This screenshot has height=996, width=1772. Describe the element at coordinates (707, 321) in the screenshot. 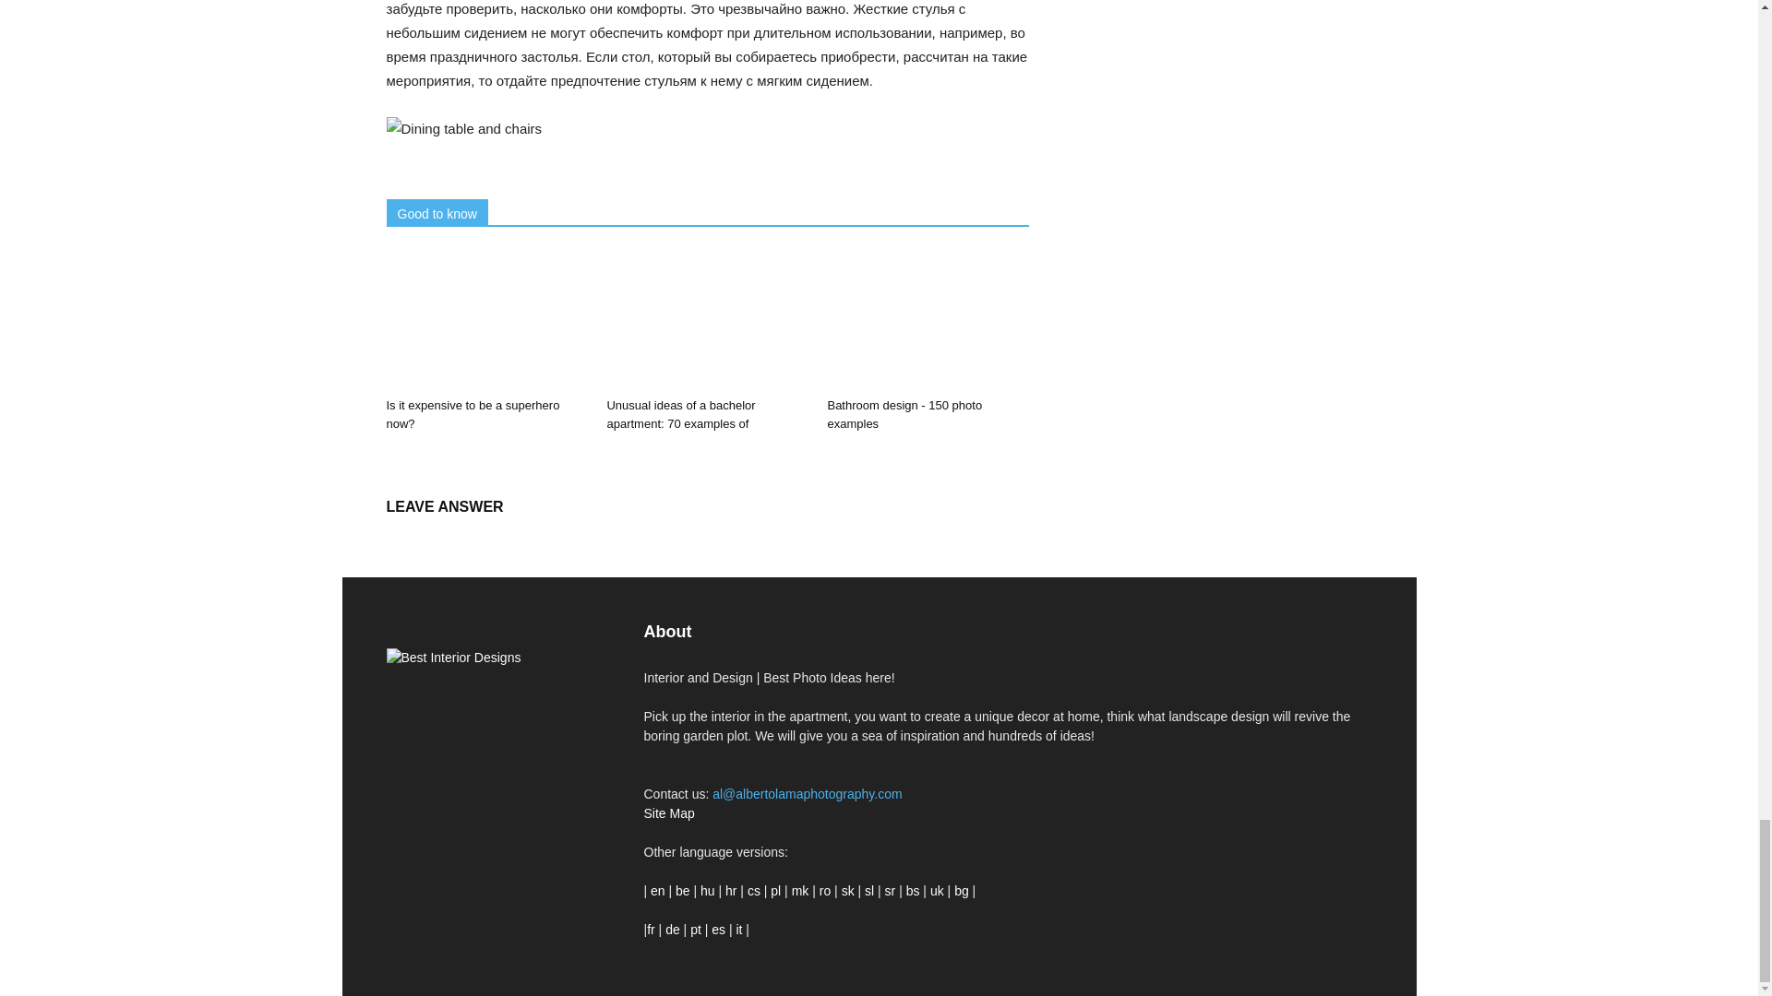

I see `Unusual ideas of a bachelor apartment: 70 examples of` at that location.